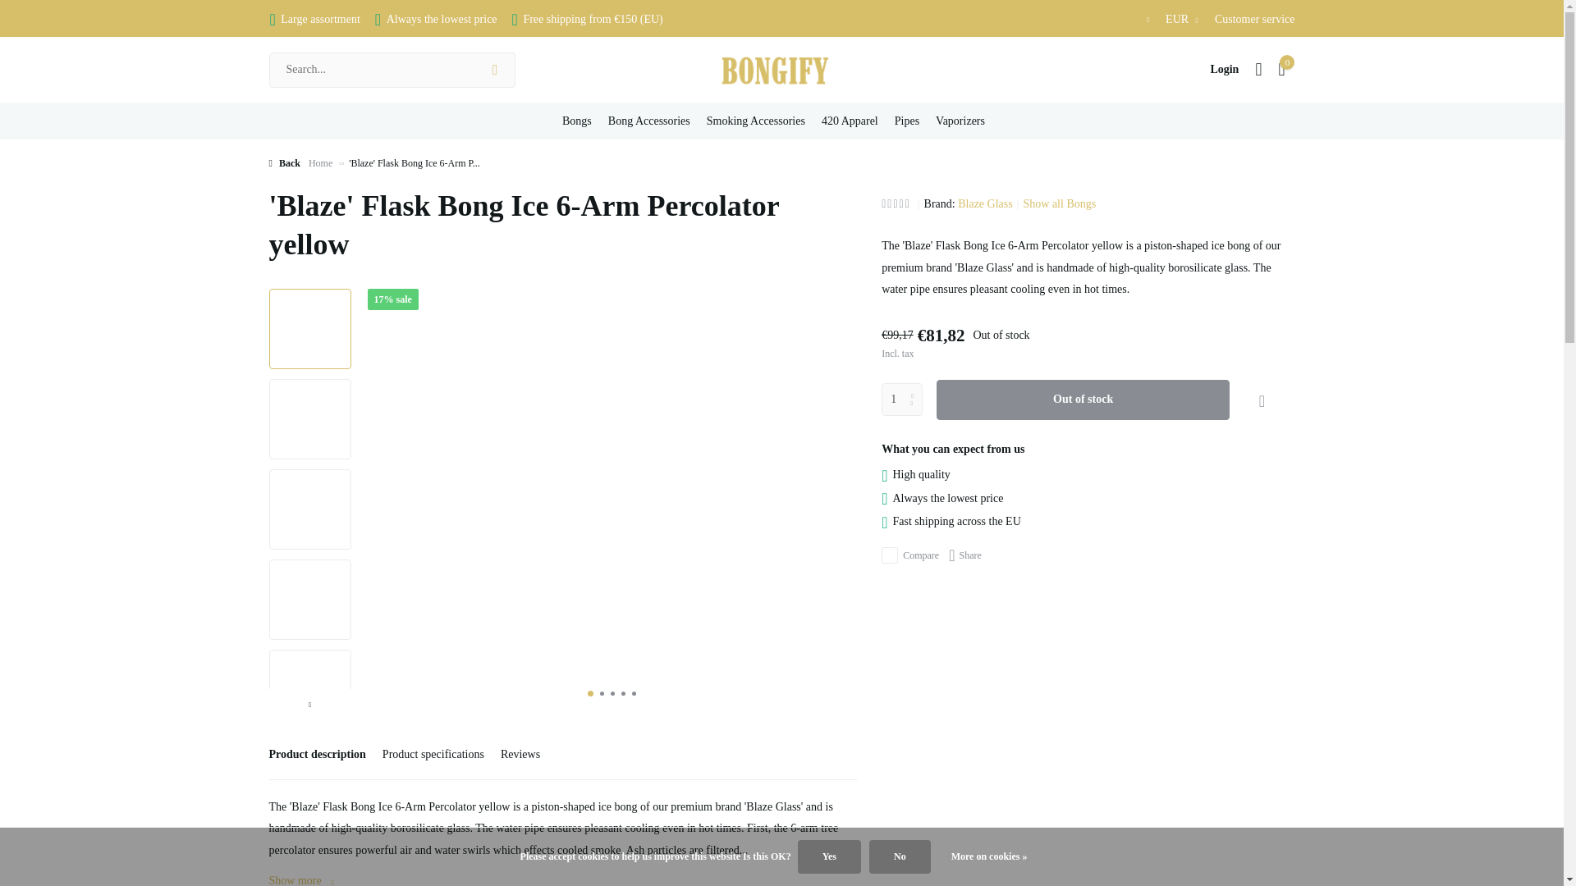 The width and height of the screenshot is (1576, 886). What do you see at coordinates (781, 70) in the screenshot?
I see `Bongify` at bounding box center [781, 70].